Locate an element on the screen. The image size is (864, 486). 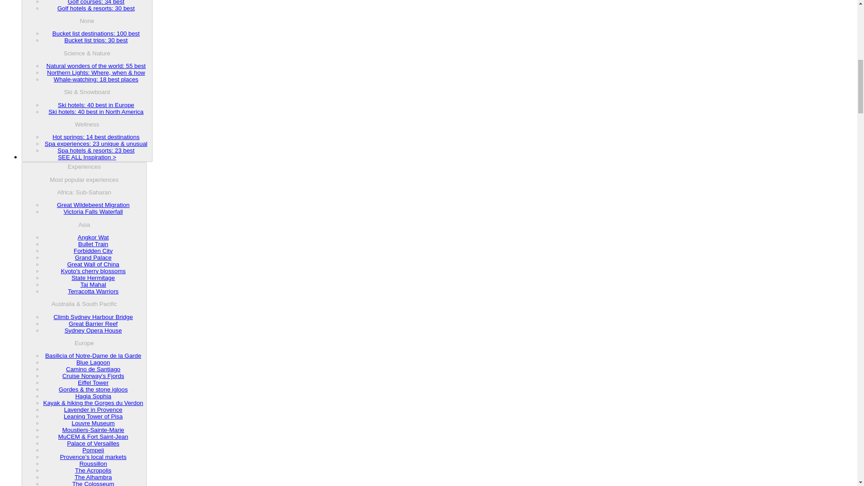
Golf courses: 34 best is located at coordinates (95, 2).